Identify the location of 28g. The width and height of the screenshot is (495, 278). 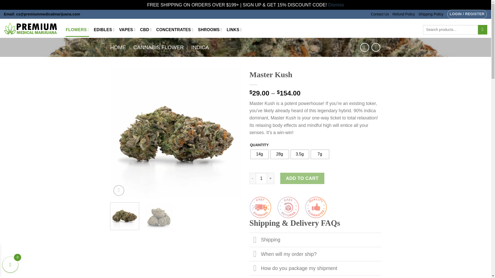
(279, 154).